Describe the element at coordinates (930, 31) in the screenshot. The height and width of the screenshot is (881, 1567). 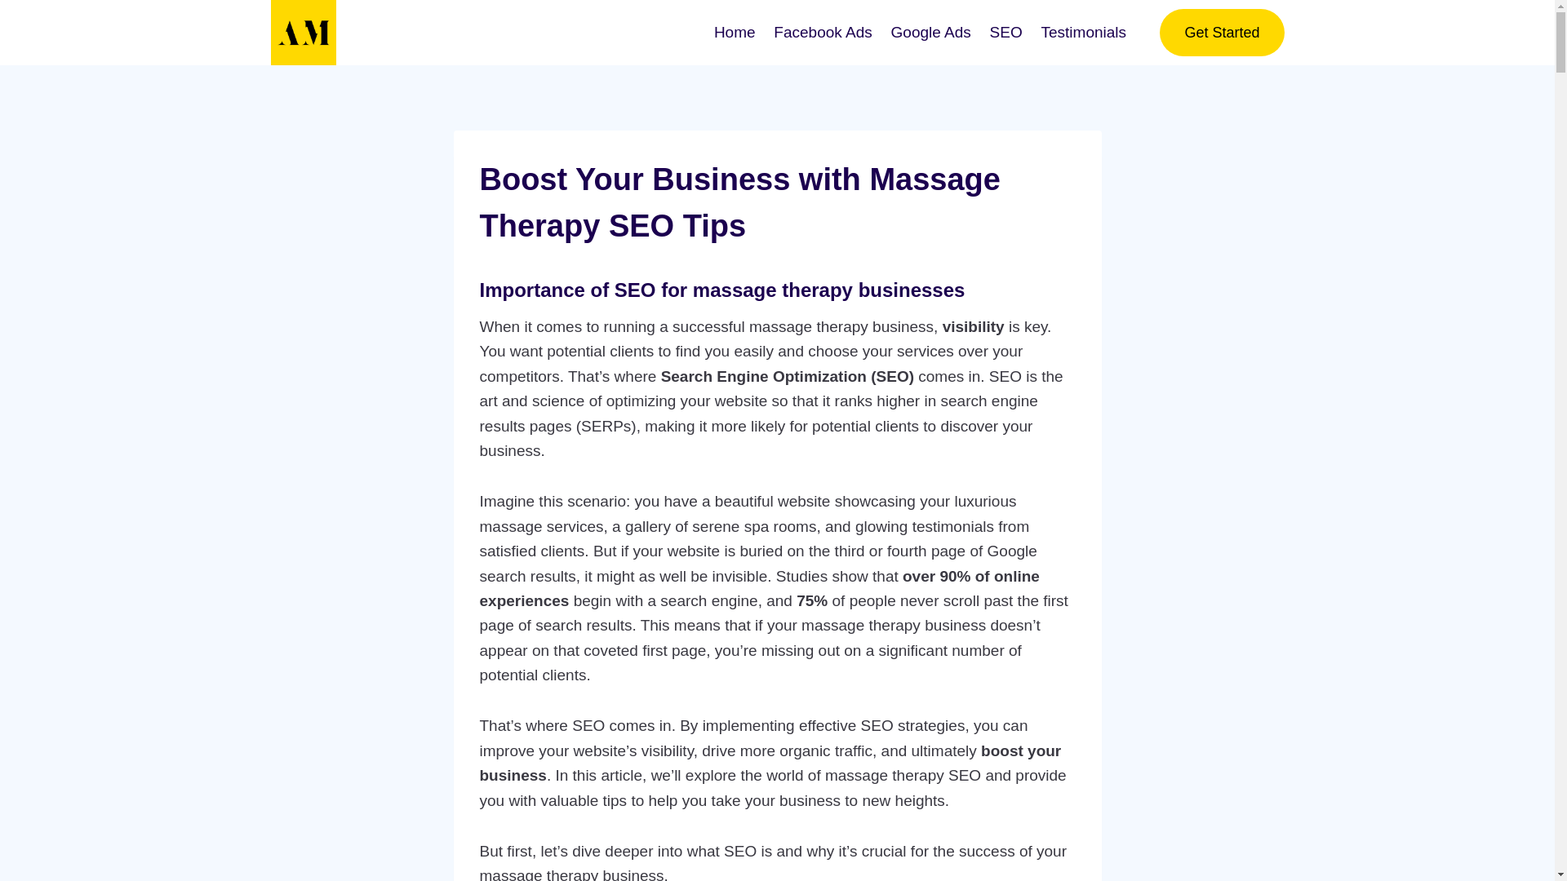
I see `Google Ads` at that location.